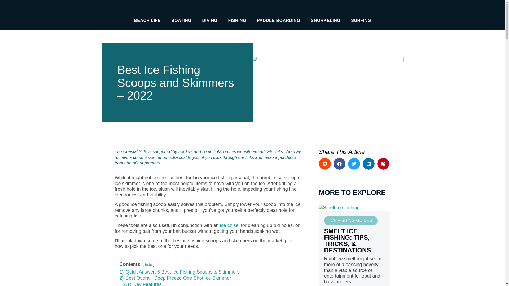  What do you see at coordinates (237, 21) in the screenshot?
I see `FISHING` at bounding box center [237, 21].